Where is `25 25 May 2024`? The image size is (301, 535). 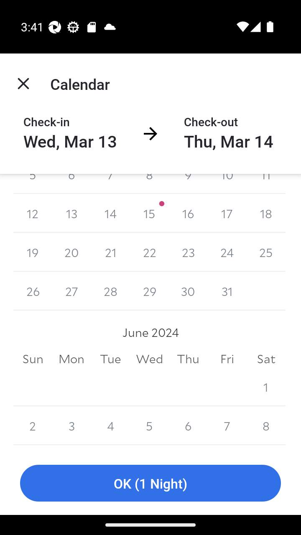
25 25 May 2024 is located at coordinates (266, 252).